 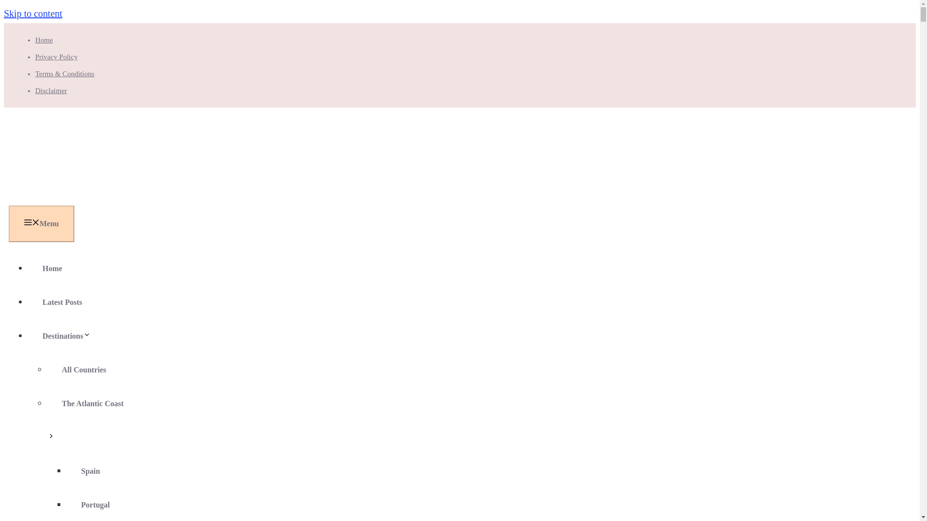 I want to click on Home, so click(x=52, y=268).